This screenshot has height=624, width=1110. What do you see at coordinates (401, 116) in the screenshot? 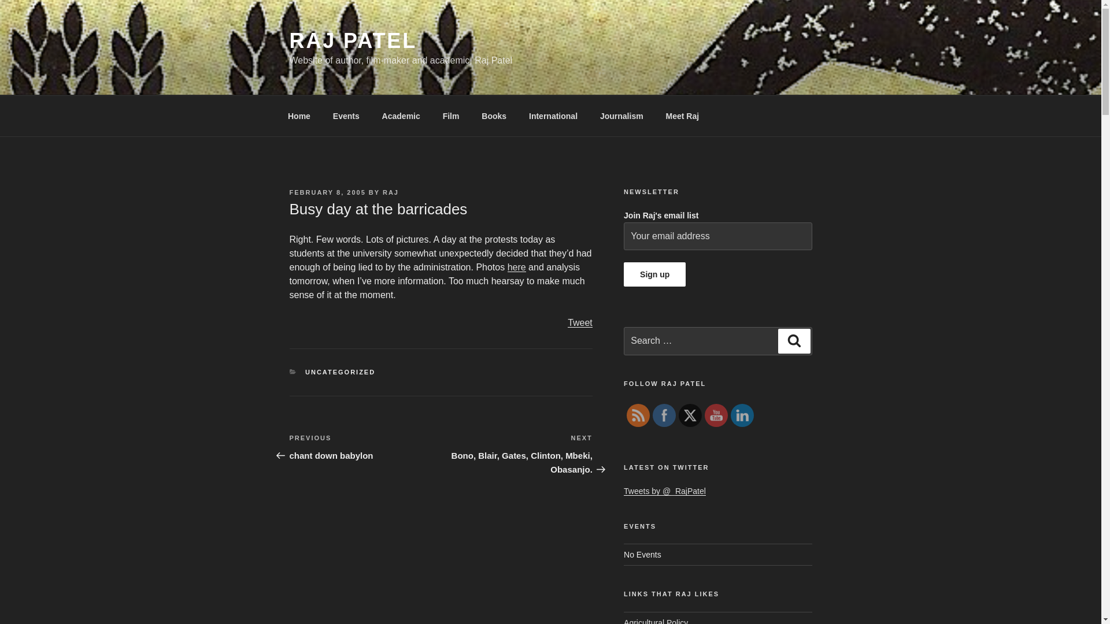
I see `Academic` at bounding box center [401, 116].